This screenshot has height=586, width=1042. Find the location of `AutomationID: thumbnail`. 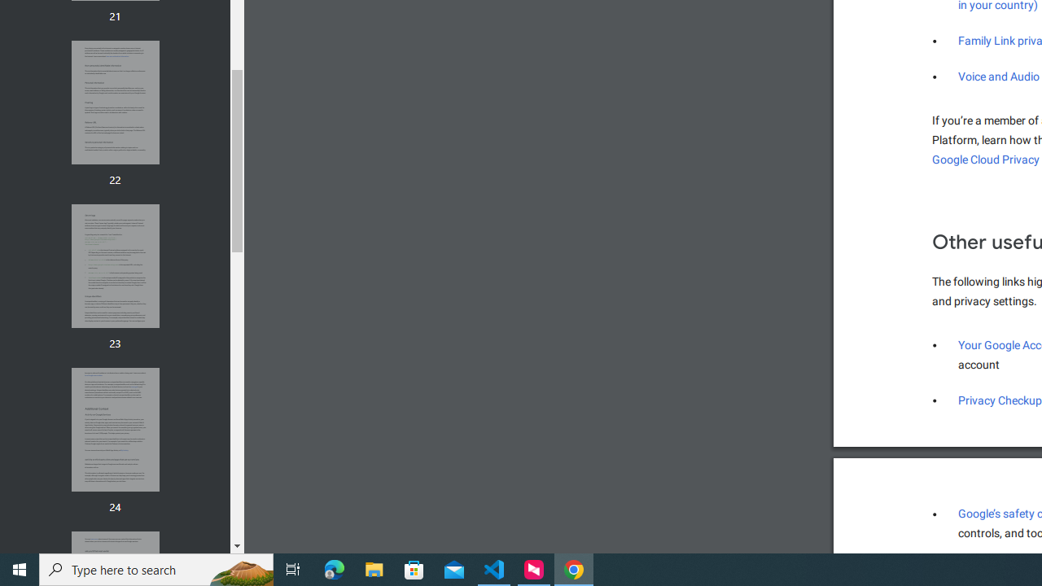

AutomationID: thumbnail is located at coordinates (115, 430).